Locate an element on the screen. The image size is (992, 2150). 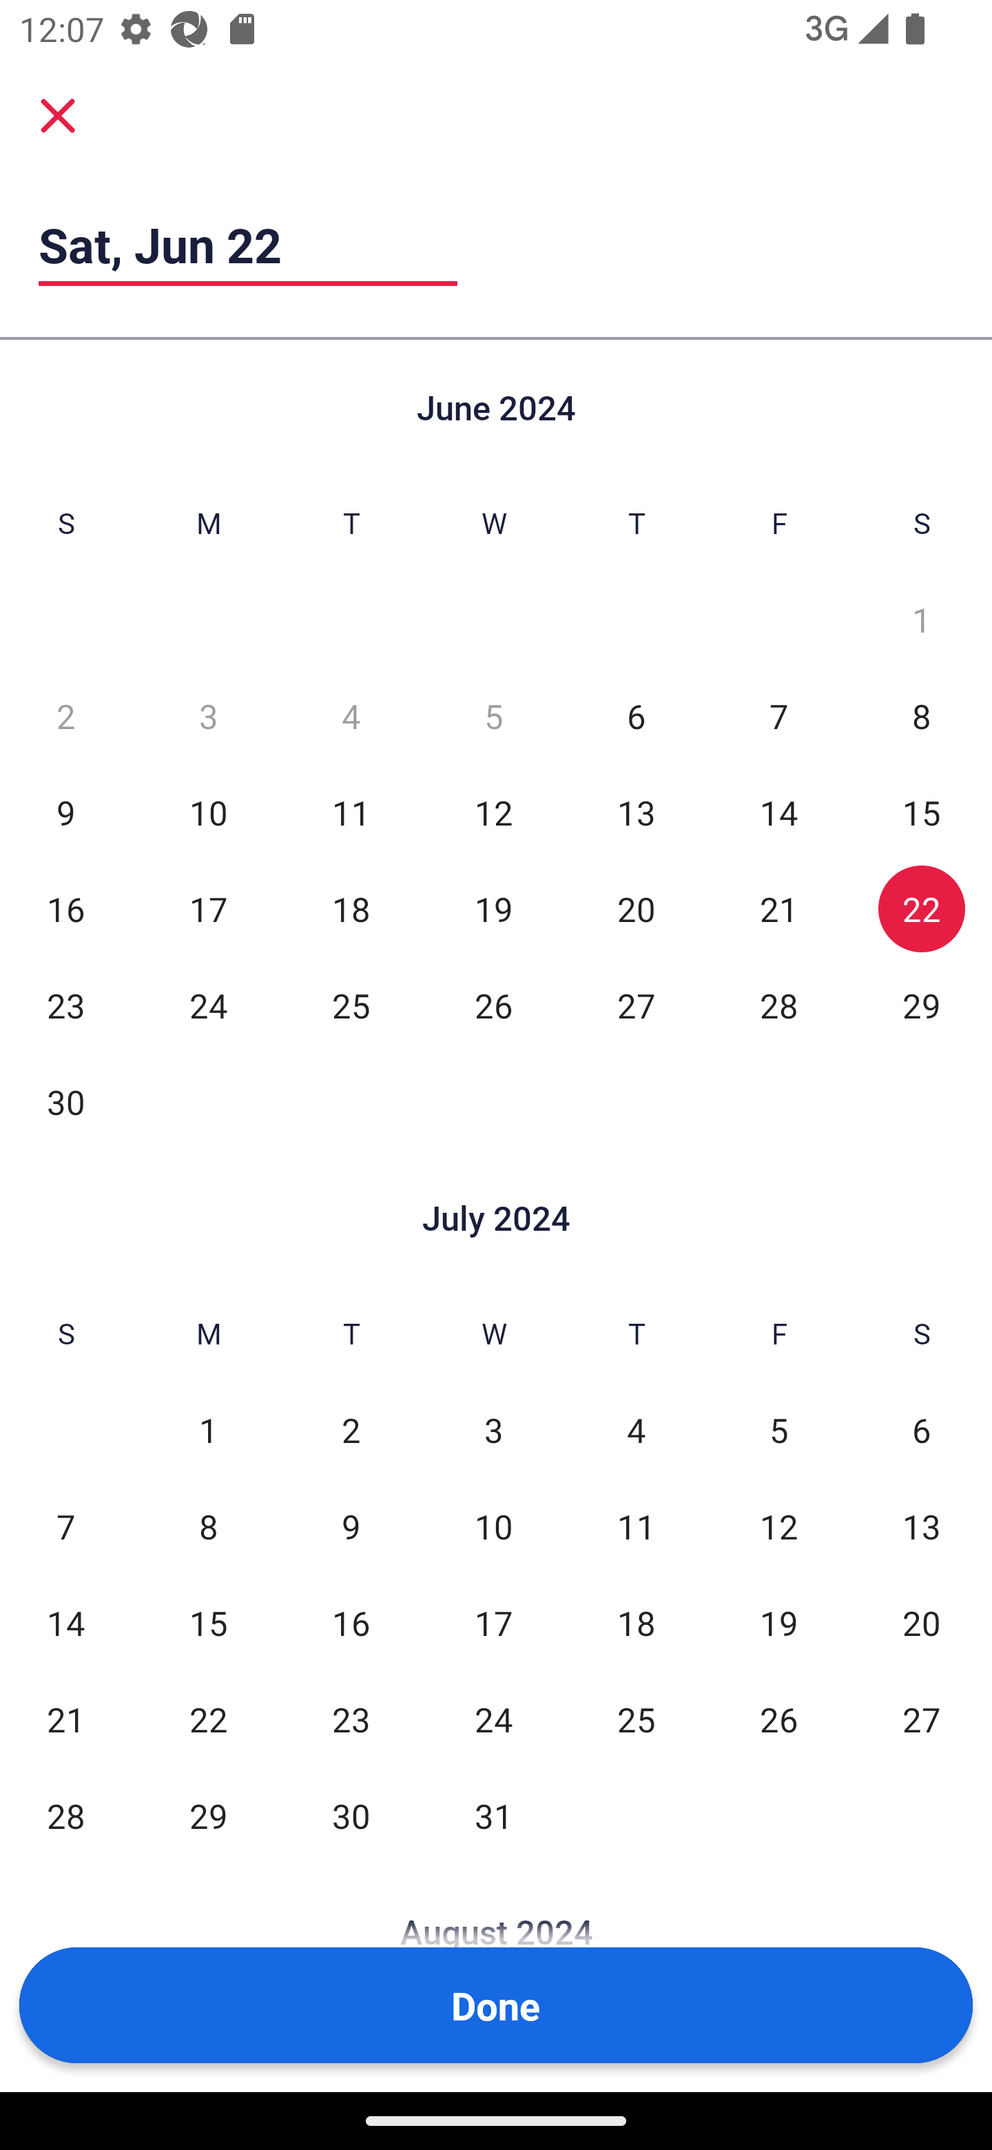
14 Sun, Jul 14, Not Selected is located at coordinates (65, 1622).